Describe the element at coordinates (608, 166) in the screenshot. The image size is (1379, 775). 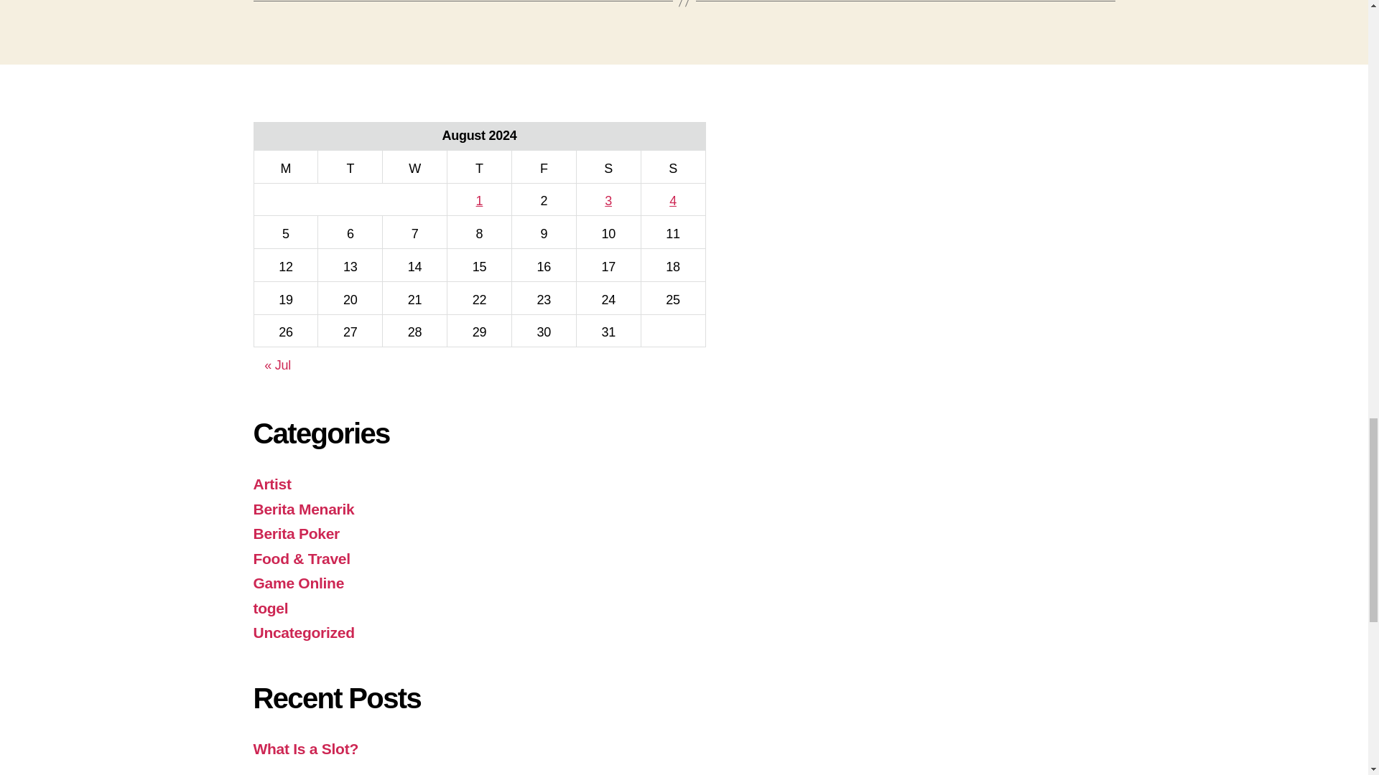
I see `Saturday` at that location.